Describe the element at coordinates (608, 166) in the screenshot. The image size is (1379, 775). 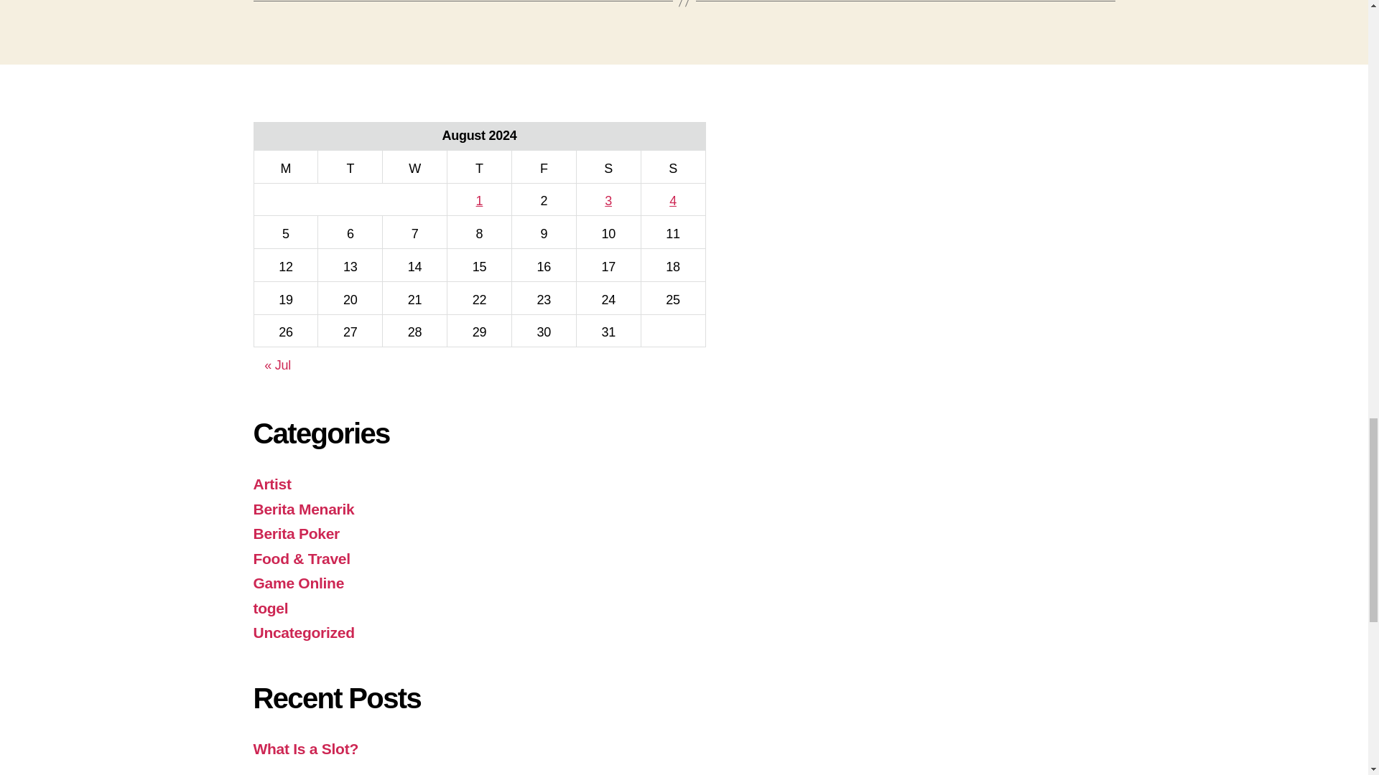
I see `Saturday` at that location.